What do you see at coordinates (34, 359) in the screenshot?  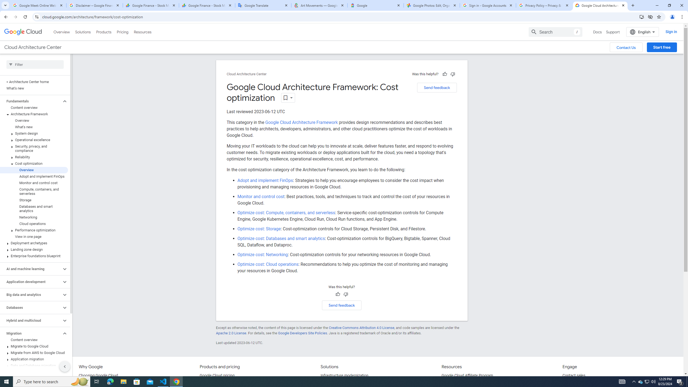 I see `Application migration` at bounding box center [34, 359].